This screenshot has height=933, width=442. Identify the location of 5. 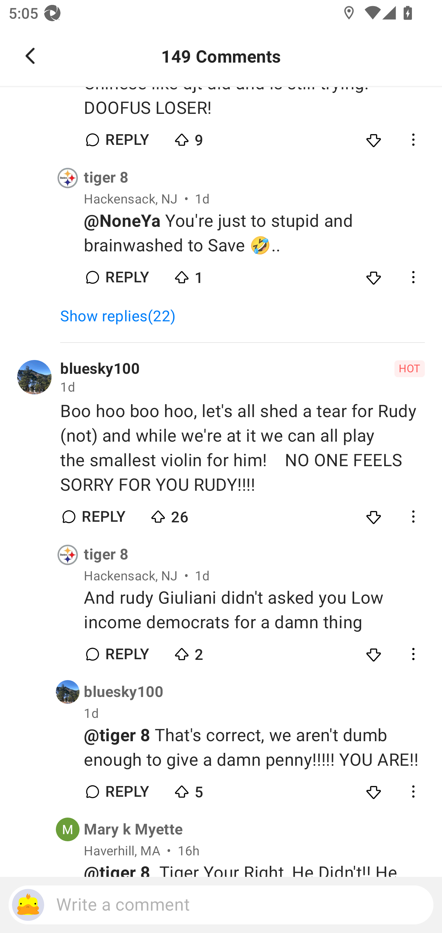
(214, 789).